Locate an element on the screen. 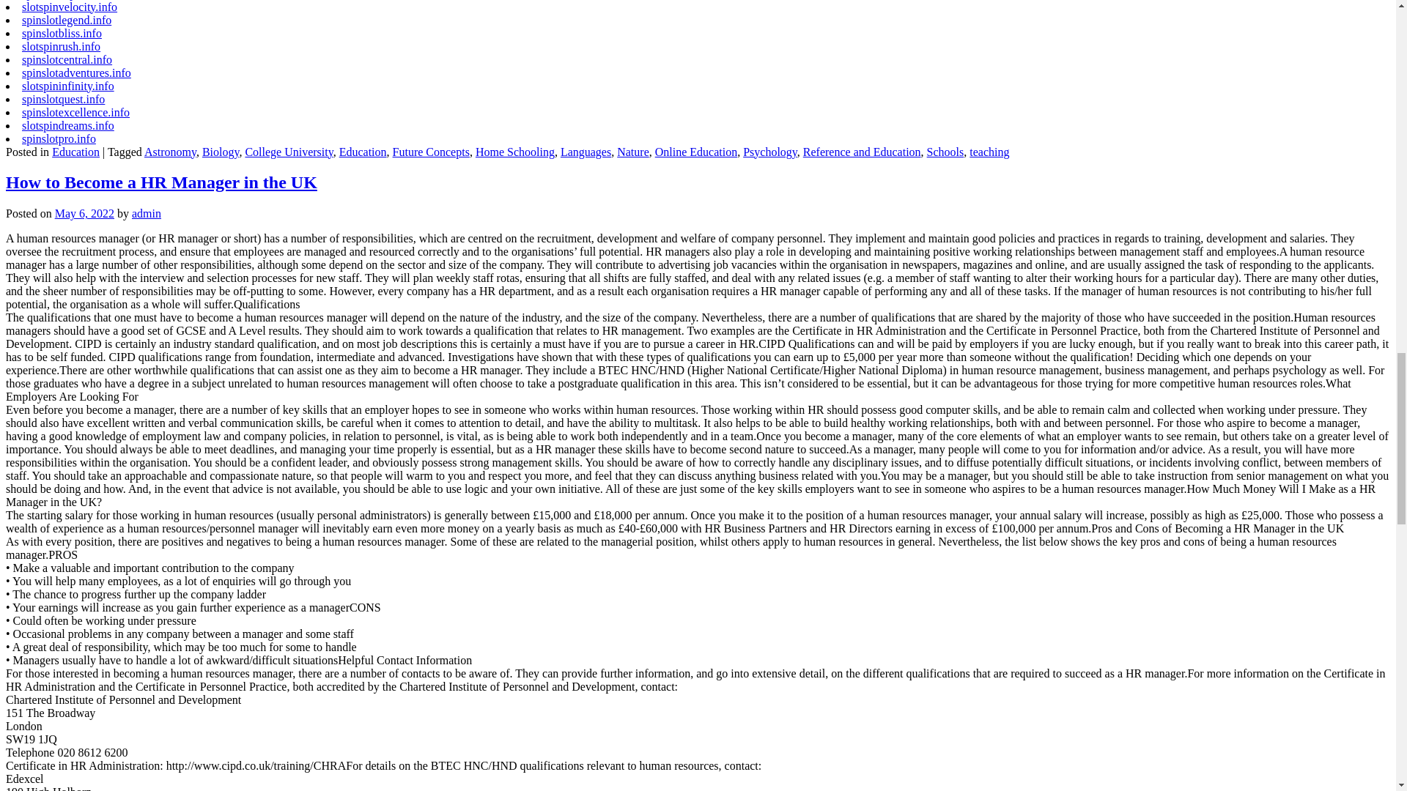 This screenshot has width=1407, height=791. View all posts in Education is located at coordinates (76, 152).